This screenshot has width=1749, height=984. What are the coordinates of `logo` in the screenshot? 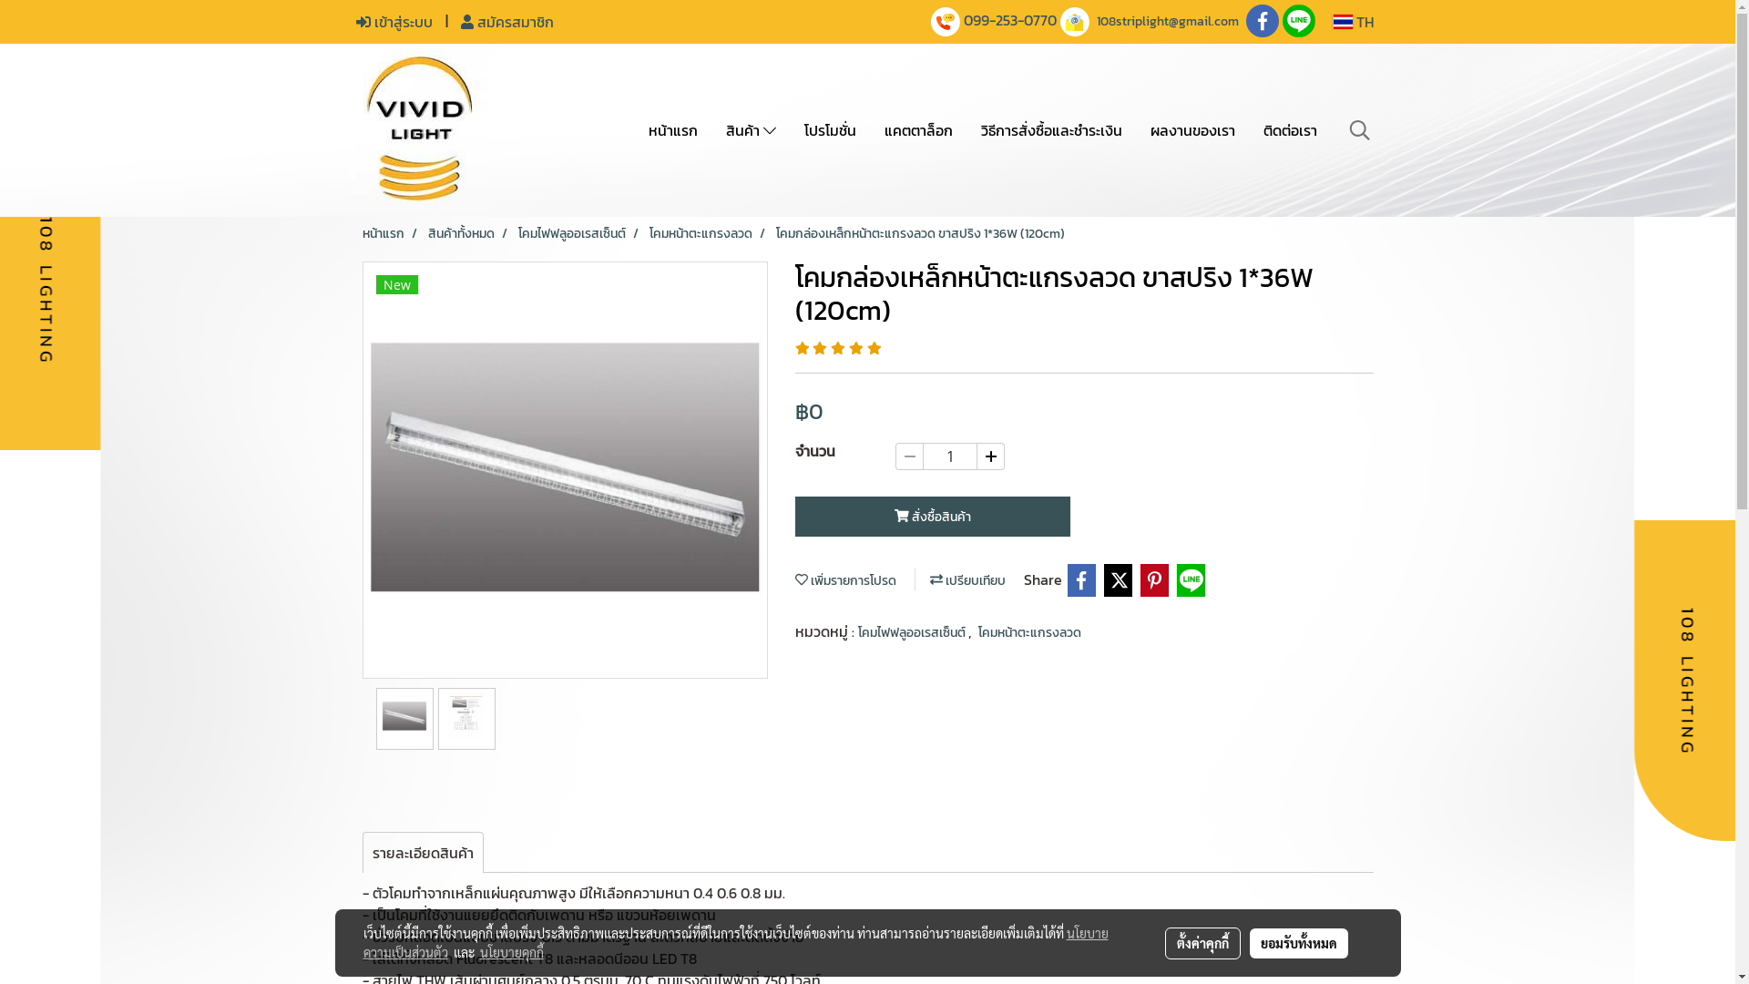 It's located at (418, 130).